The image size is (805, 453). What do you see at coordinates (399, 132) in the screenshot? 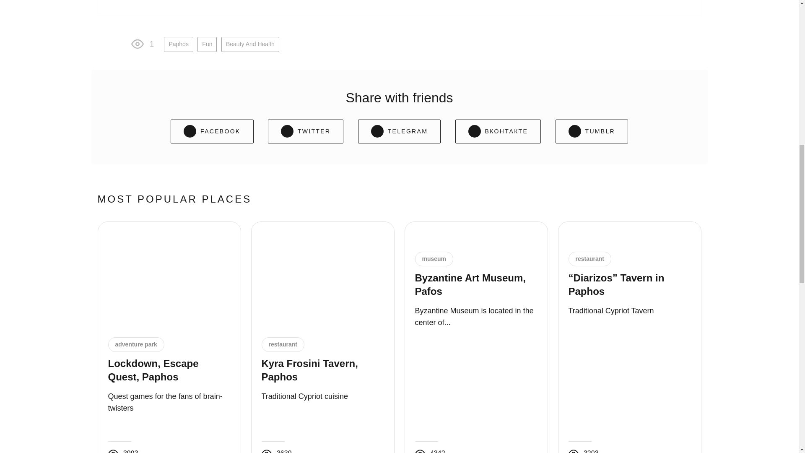
I see `TELEGRAM` at bounding box center [399, 132].